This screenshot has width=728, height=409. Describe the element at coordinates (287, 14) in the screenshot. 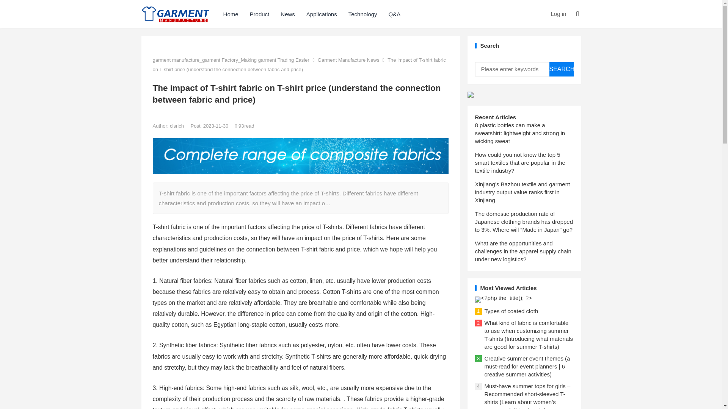

I see `News` at that location.